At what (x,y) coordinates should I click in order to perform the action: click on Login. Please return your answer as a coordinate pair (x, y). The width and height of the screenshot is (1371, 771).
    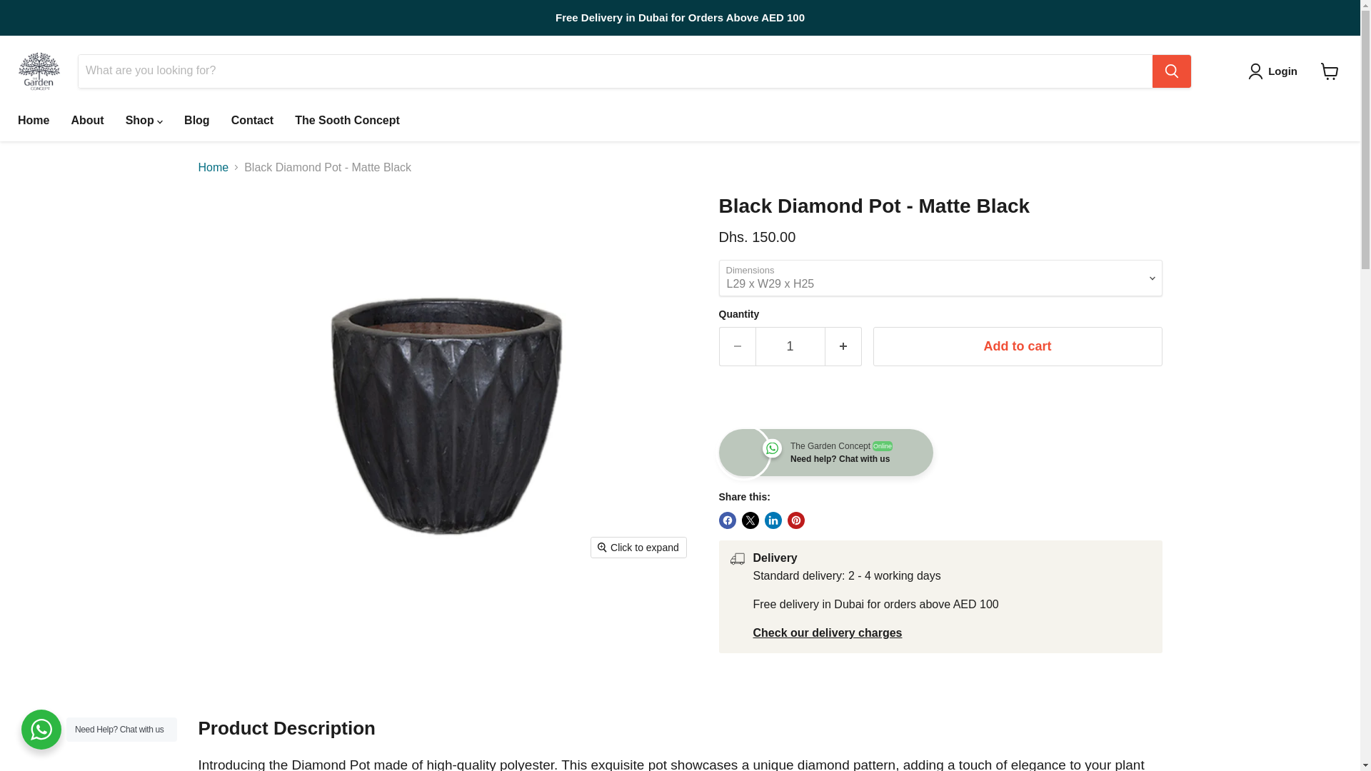
    Looking at the image, I should click on (1275, 71).